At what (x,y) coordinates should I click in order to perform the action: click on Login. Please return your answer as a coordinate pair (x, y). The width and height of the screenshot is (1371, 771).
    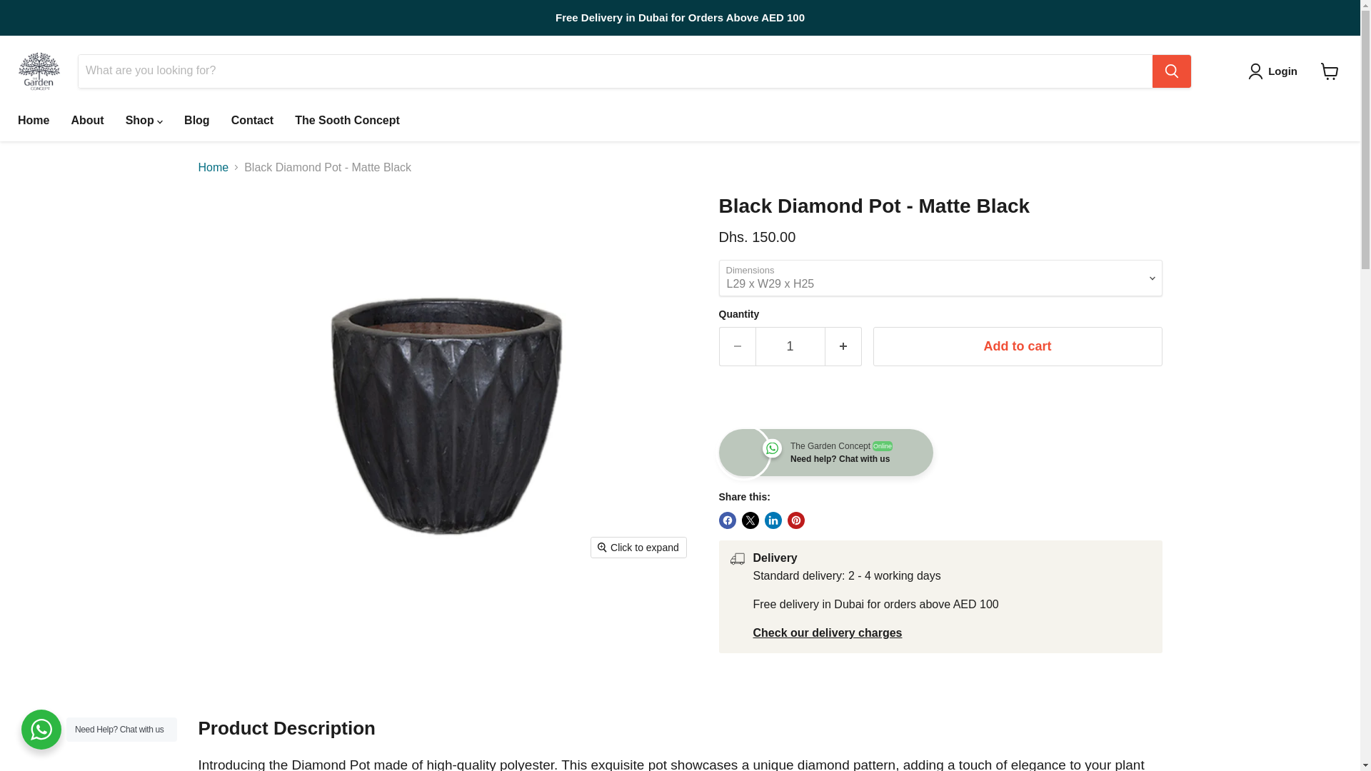
    Looking at the image, I should click on (1275, 71).